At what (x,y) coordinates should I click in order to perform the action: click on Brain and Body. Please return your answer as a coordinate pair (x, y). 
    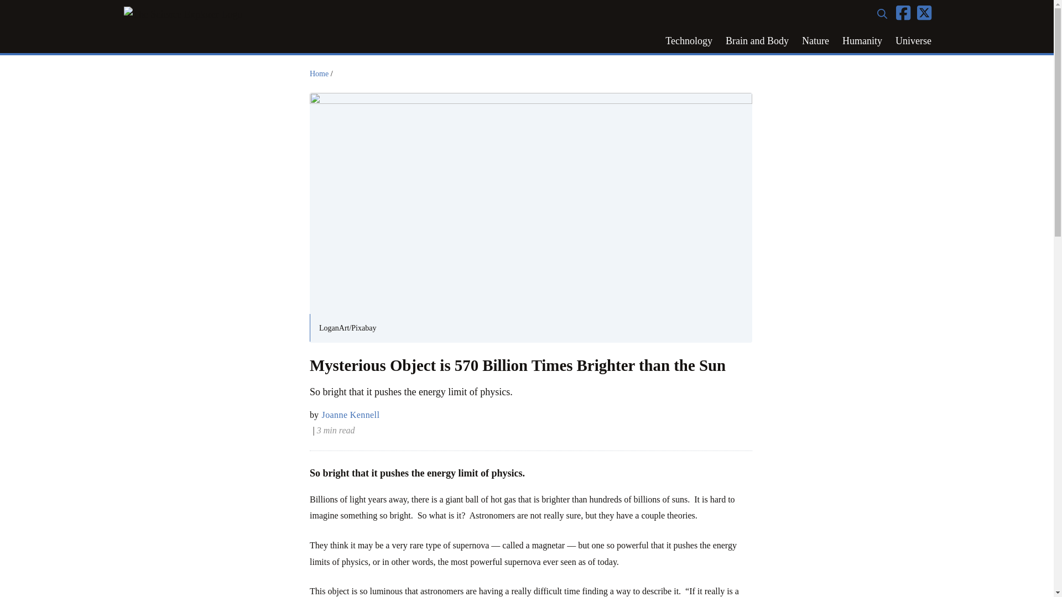
    Looking at the image, I should click on (757, 41).